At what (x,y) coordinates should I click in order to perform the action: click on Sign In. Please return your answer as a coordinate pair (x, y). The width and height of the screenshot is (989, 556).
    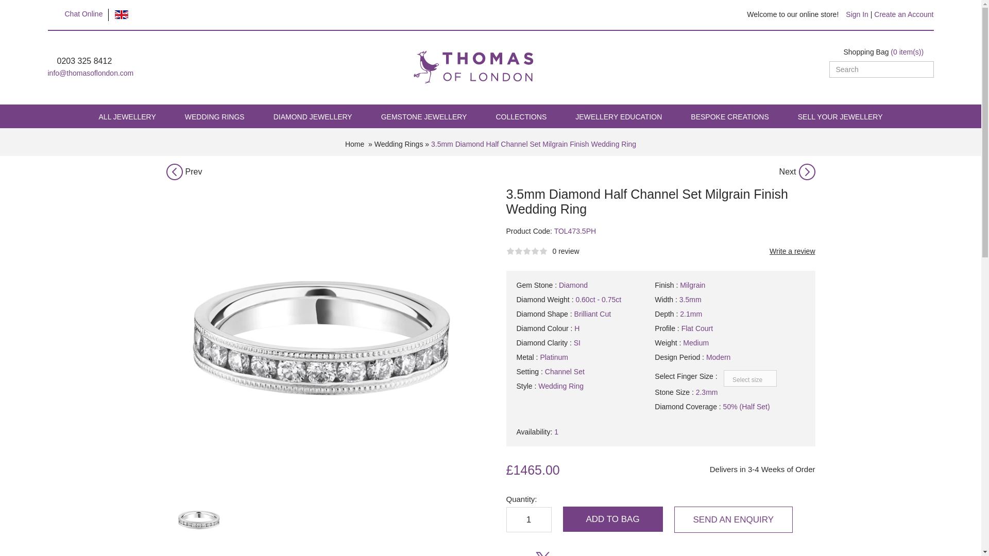
    Looking at the image, I should click on (857, 14).